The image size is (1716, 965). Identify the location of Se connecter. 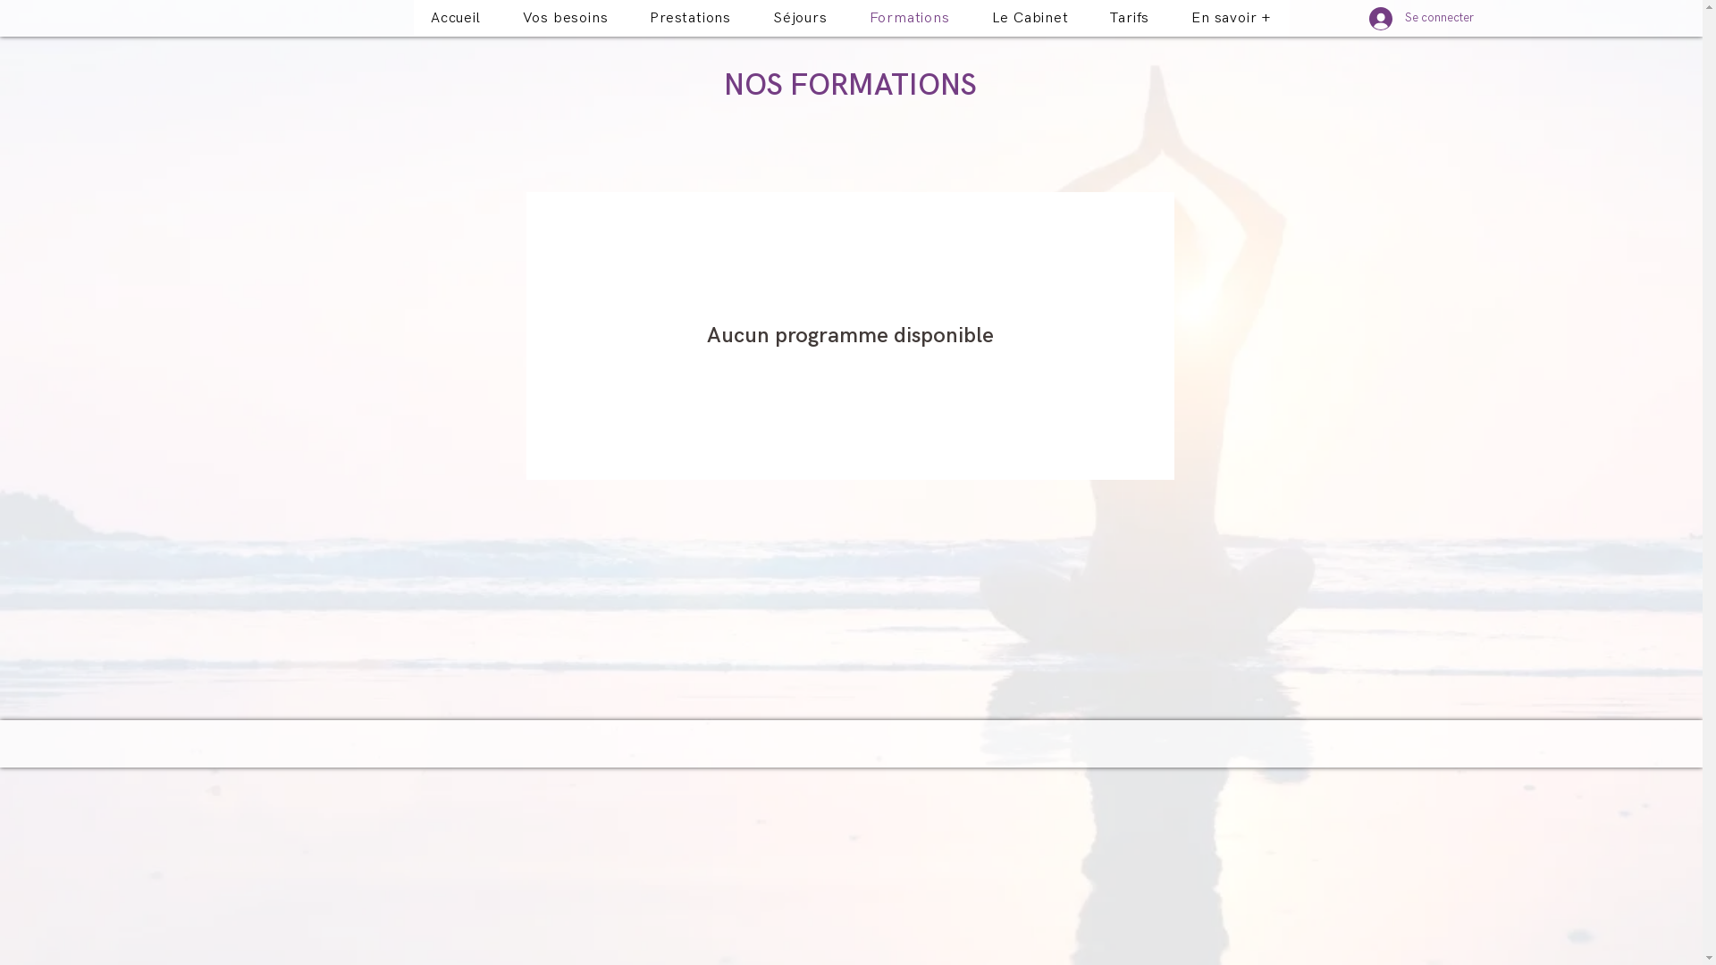
(1421, 19).